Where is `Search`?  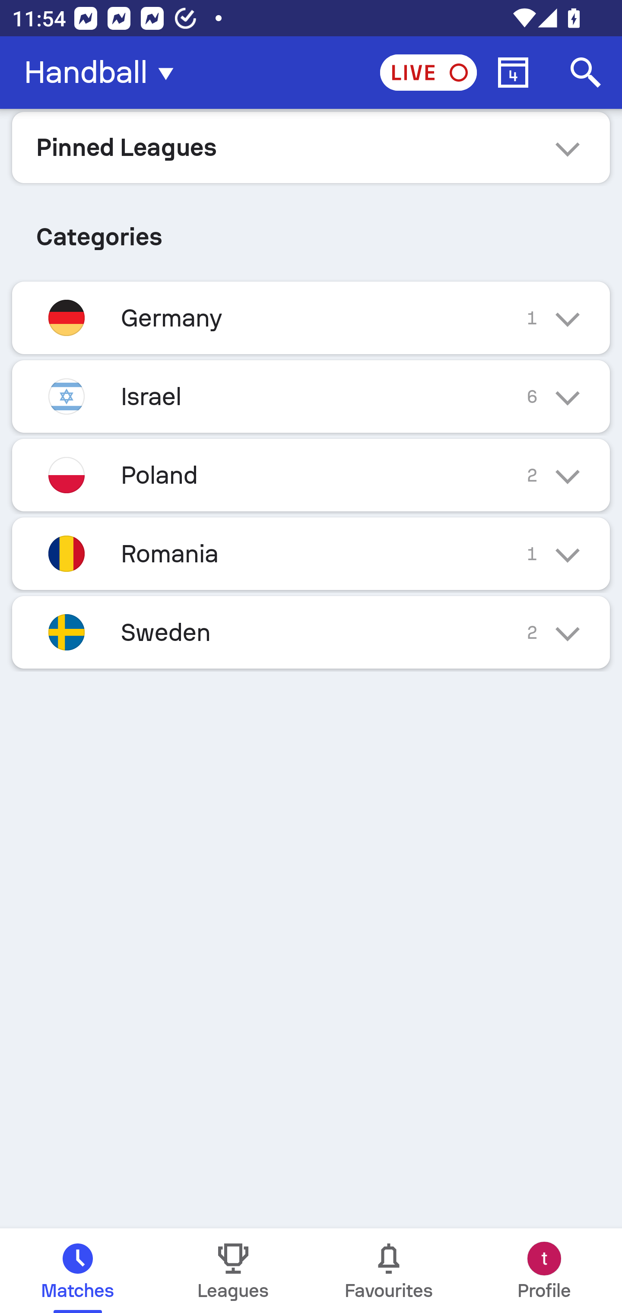 Search is located at coordinates (586, 73).